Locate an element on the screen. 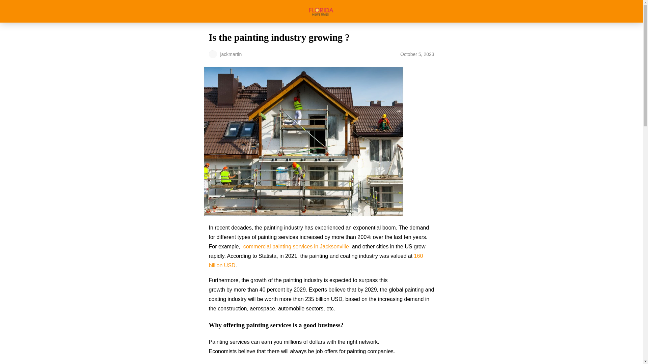 Image resolution: width=648 pixels, height=364 pixels. commercial painting services in Jacksonville is located at coordinates (296, 246).